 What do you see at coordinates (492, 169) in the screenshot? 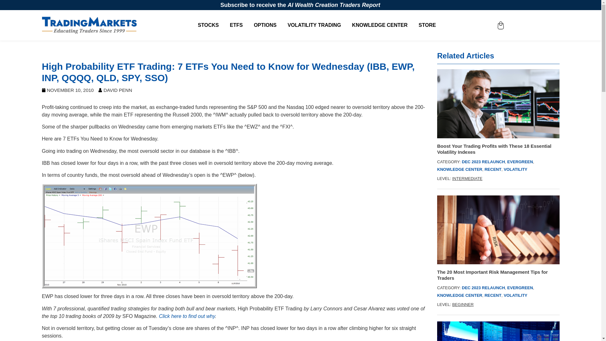
I see `RECENT` at bounding box center [492, 169].